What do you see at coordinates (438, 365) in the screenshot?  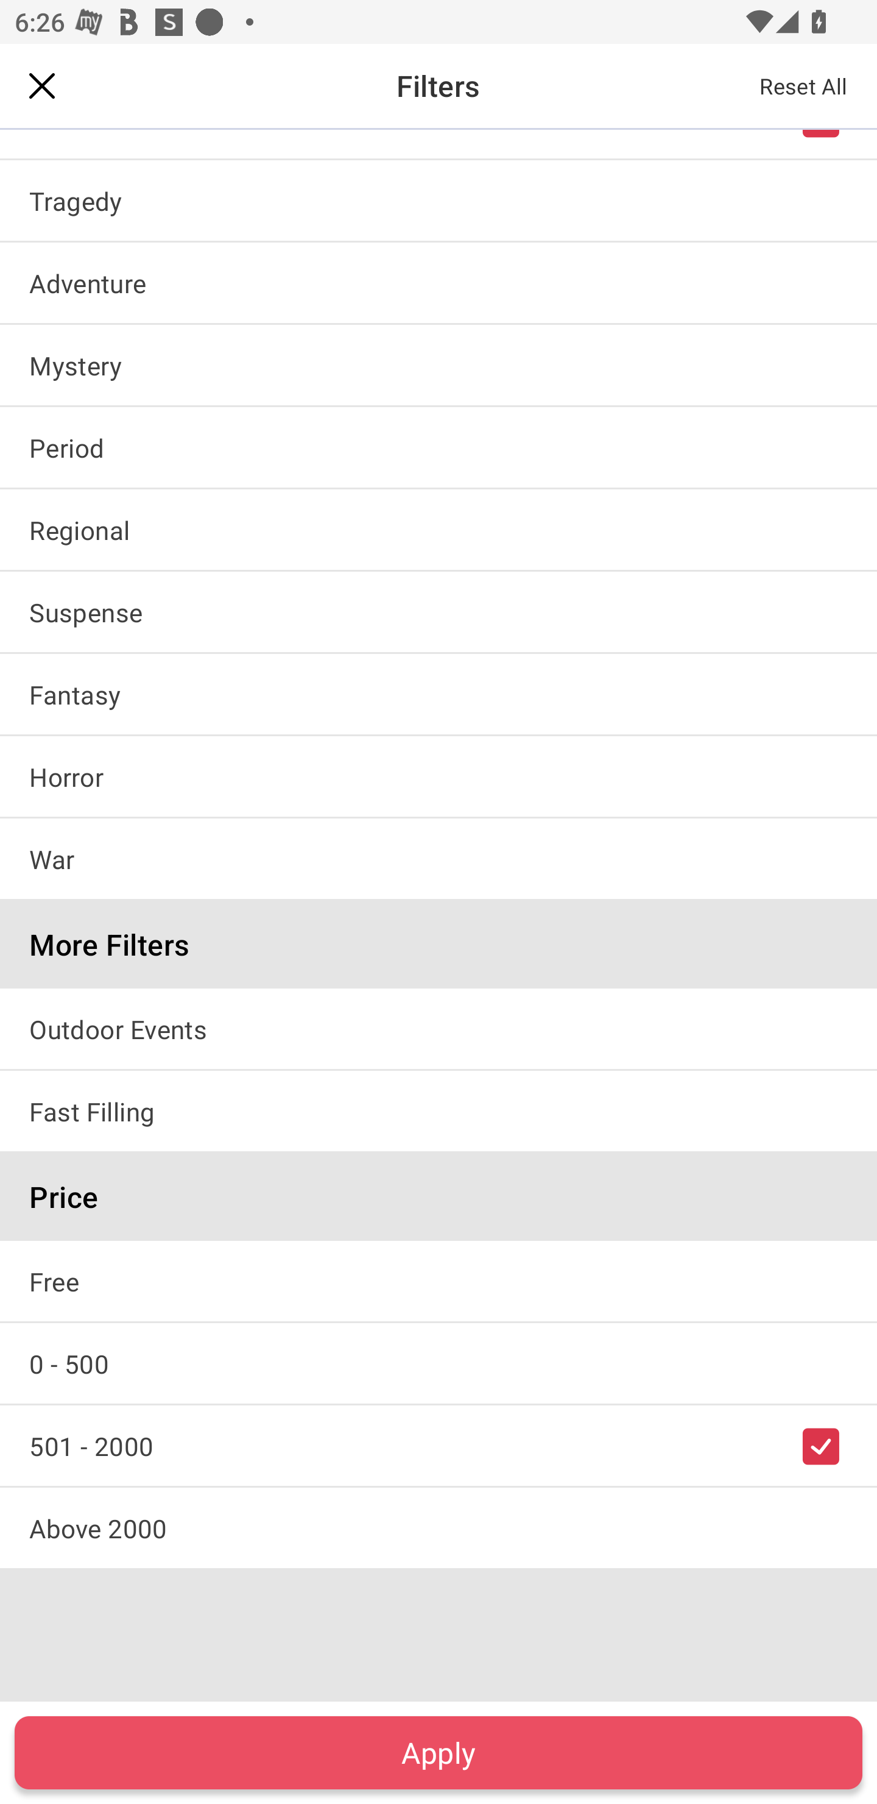 I see `Mystery` at bounding box center [438, 365].